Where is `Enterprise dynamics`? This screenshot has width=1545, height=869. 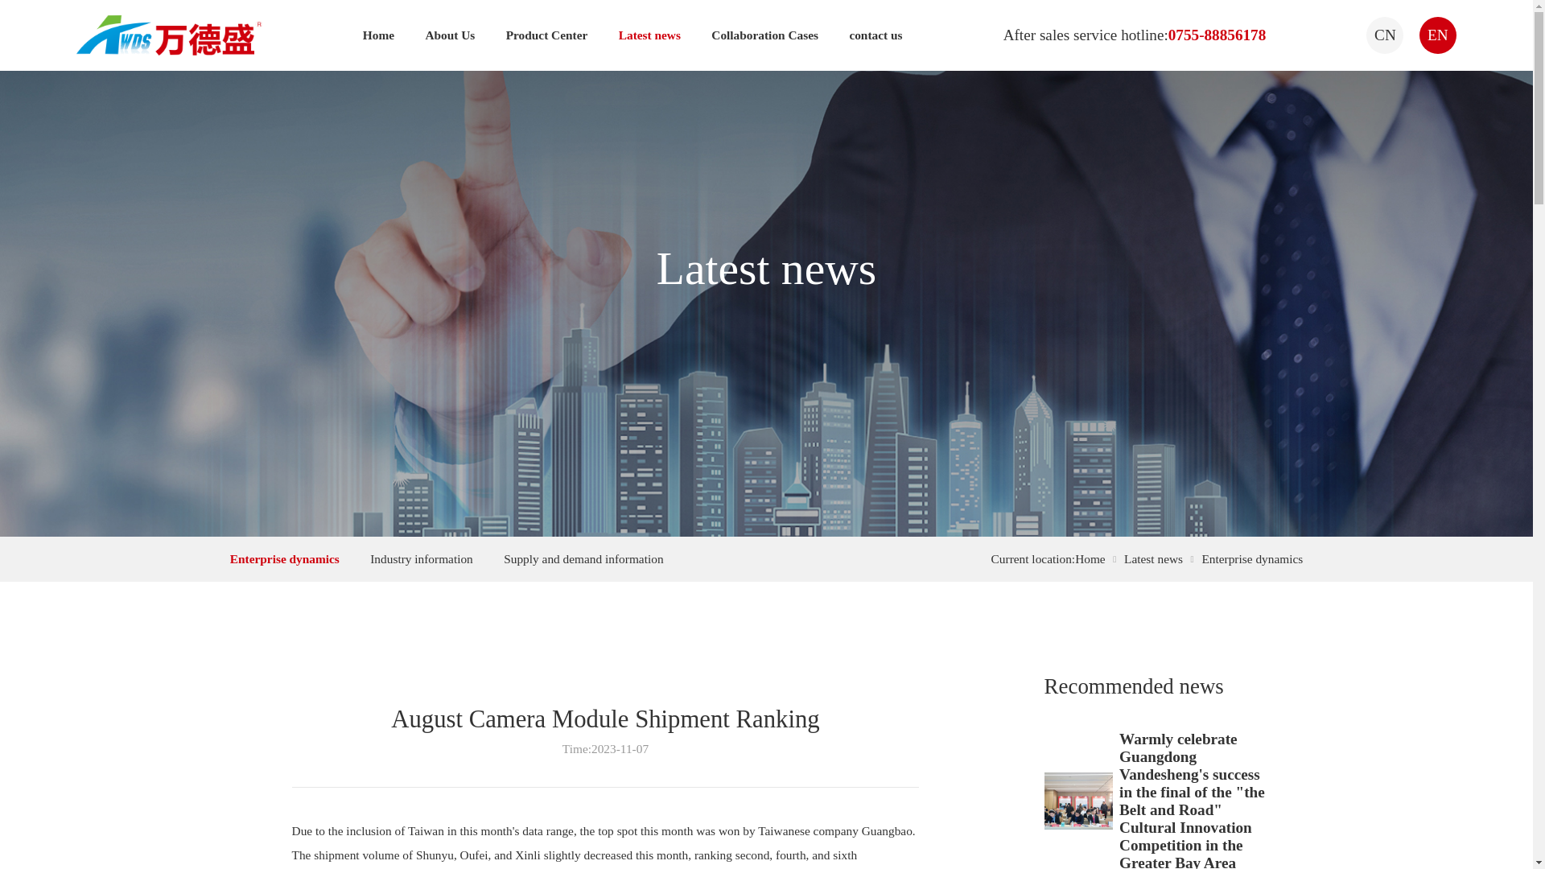
Enterprise dynamics is located at coordinates (285, 558).